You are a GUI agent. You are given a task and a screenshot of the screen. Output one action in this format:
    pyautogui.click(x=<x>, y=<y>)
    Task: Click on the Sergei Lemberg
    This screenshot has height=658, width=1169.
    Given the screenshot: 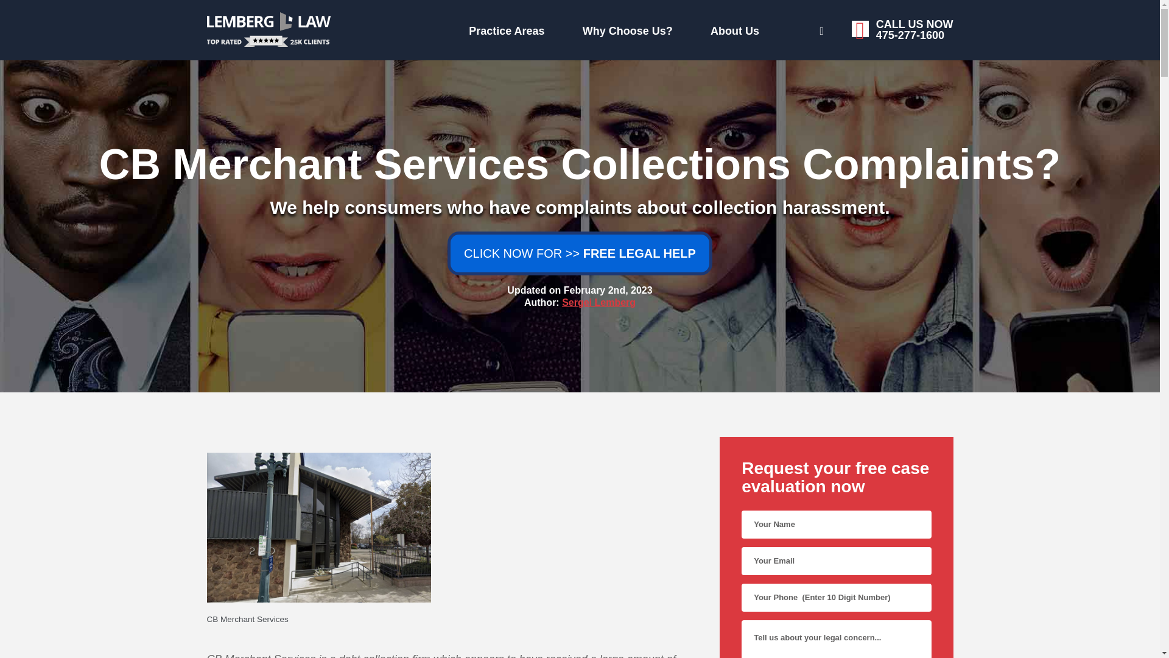 What is the action you would take?
    pyautogui.click(x=778, y=29)
    